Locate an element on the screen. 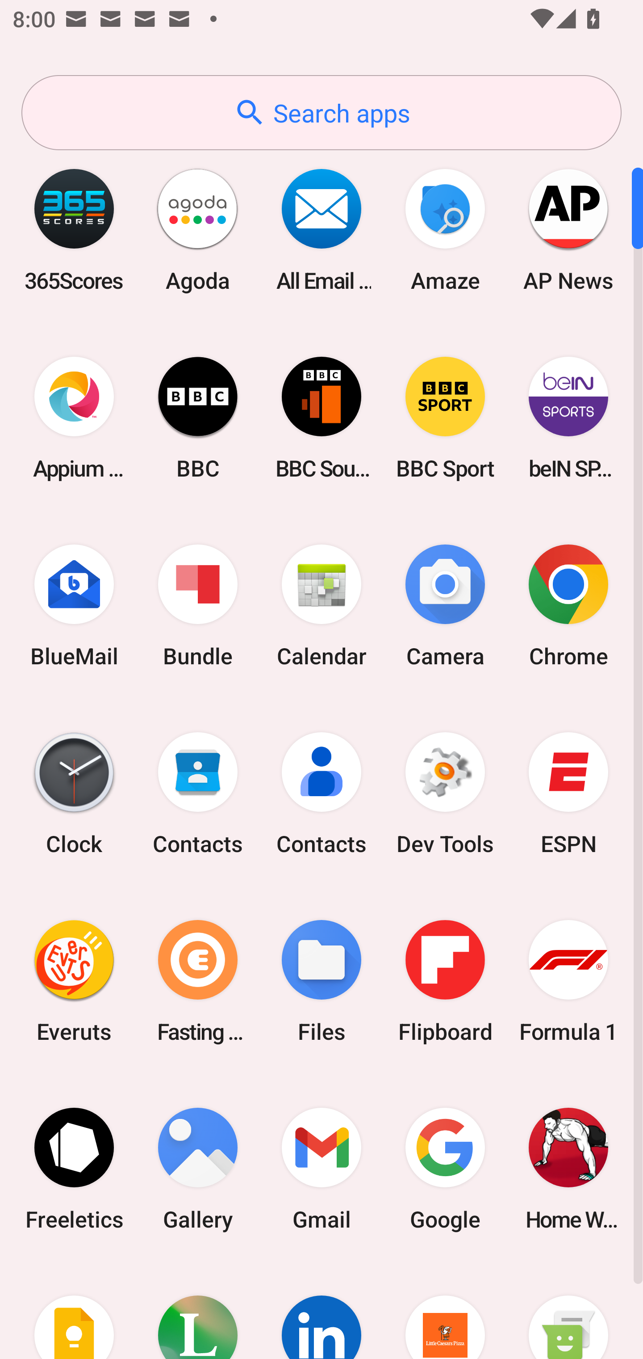 The width and height of the screenshot is (643, 1359). 365Scores is located at coordinates (74, 230).